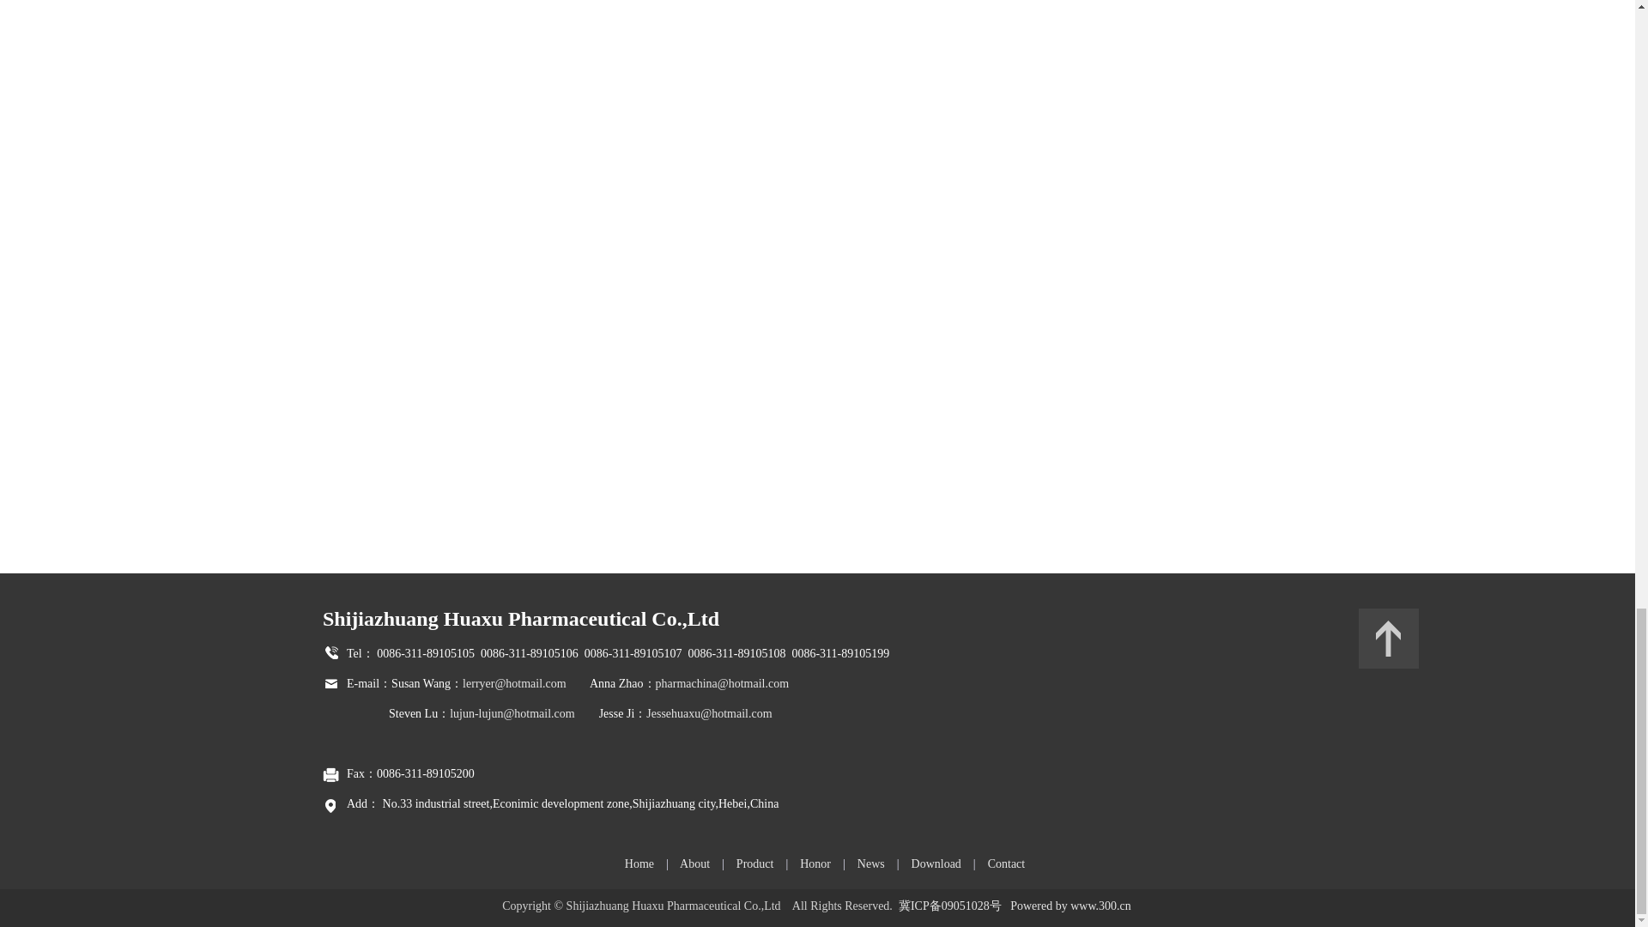 The height and width of the screenshot is (927, 1648). I want to click on Home, so click(639, 863).